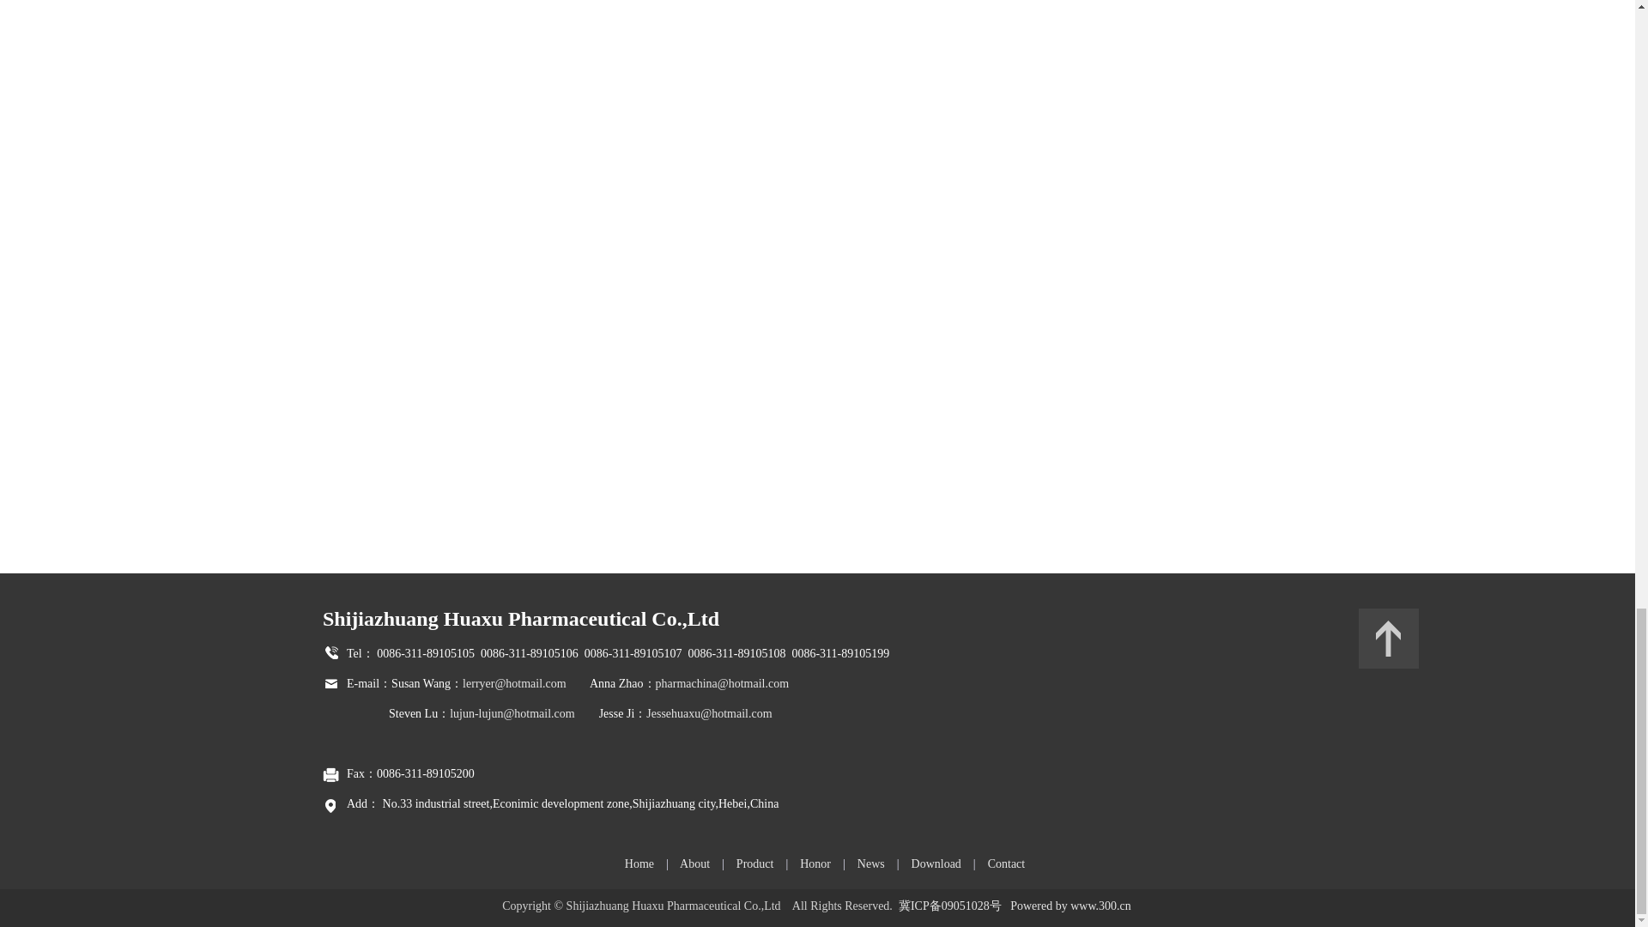 The height and width of the screenshot is (927, 1648). I want to click on Home, so click(639, 863).